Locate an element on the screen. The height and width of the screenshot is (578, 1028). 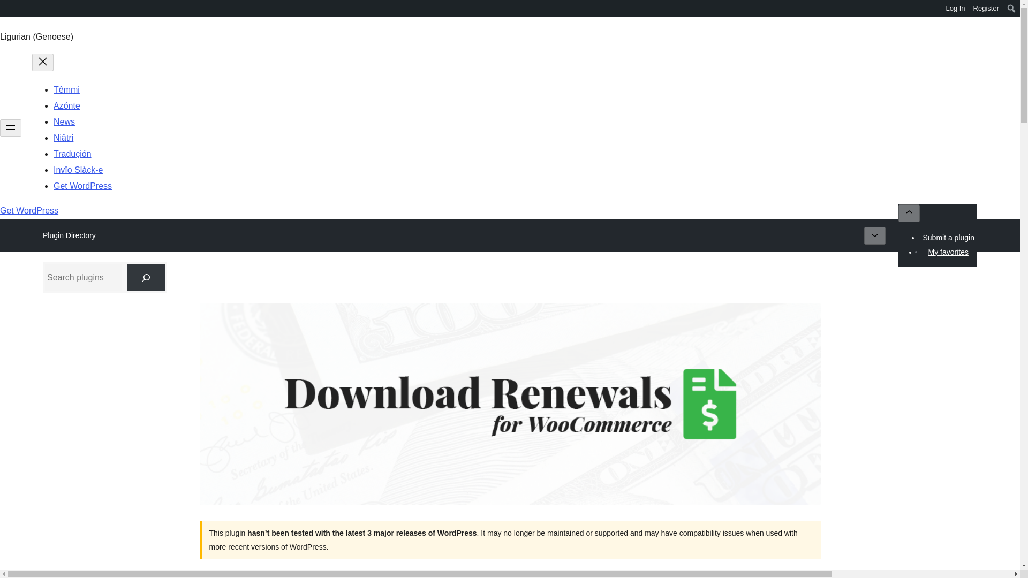
Register is located at coordinates (986, 9).